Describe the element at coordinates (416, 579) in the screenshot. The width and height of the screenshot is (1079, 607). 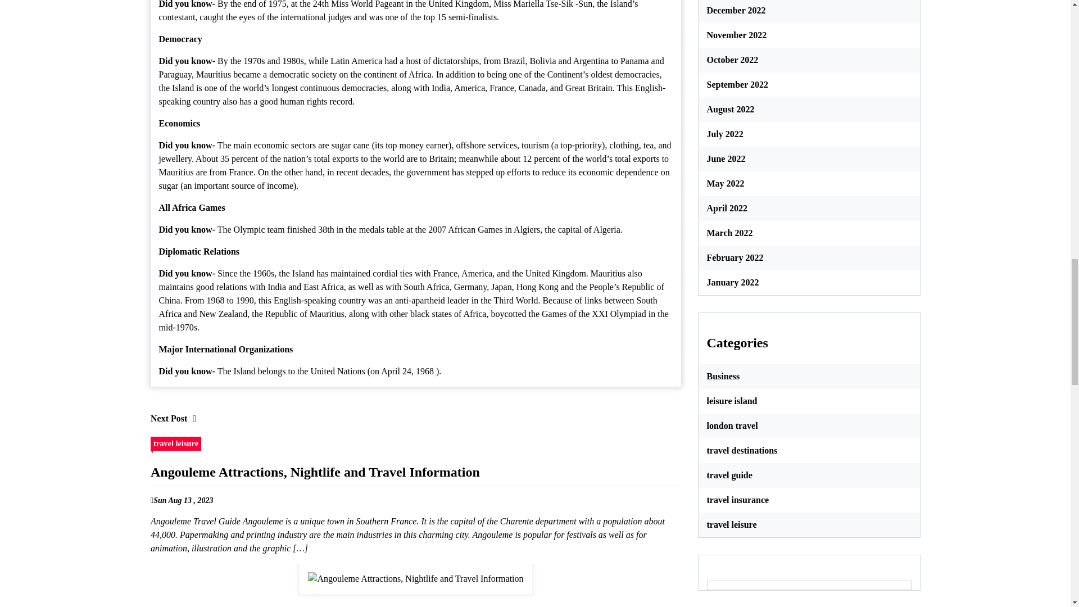
I see `Angouleme Attractions, Nightlife and Travel Information` at that location.